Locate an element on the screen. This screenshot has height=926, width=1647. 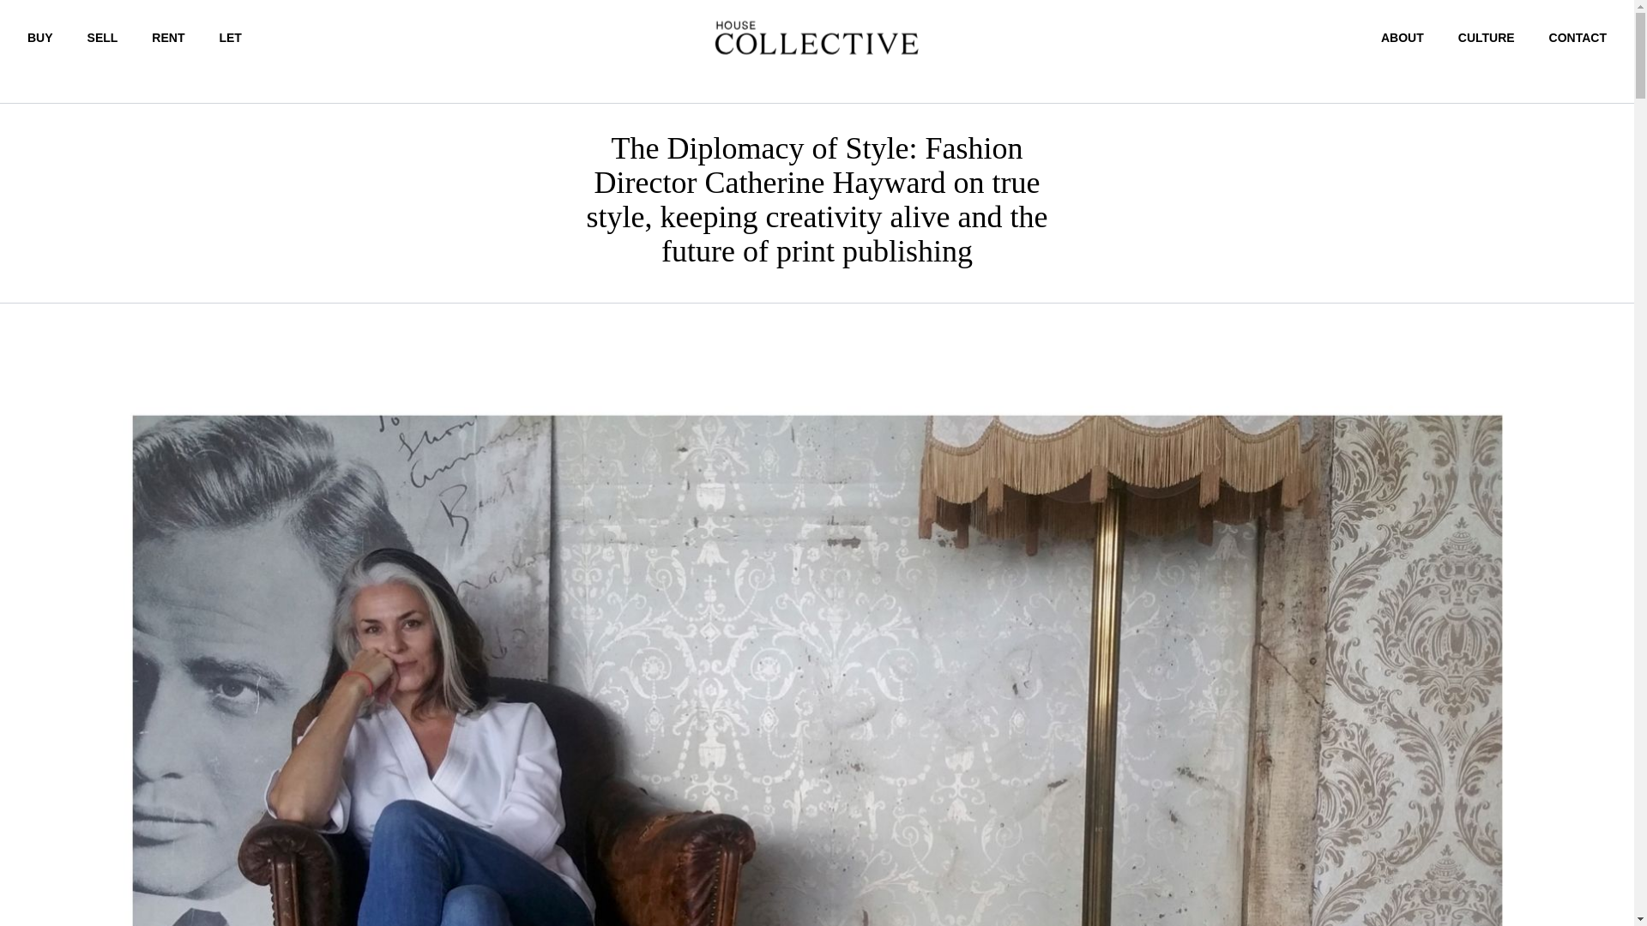
CULTURE is located at coordinates (1486, 38).